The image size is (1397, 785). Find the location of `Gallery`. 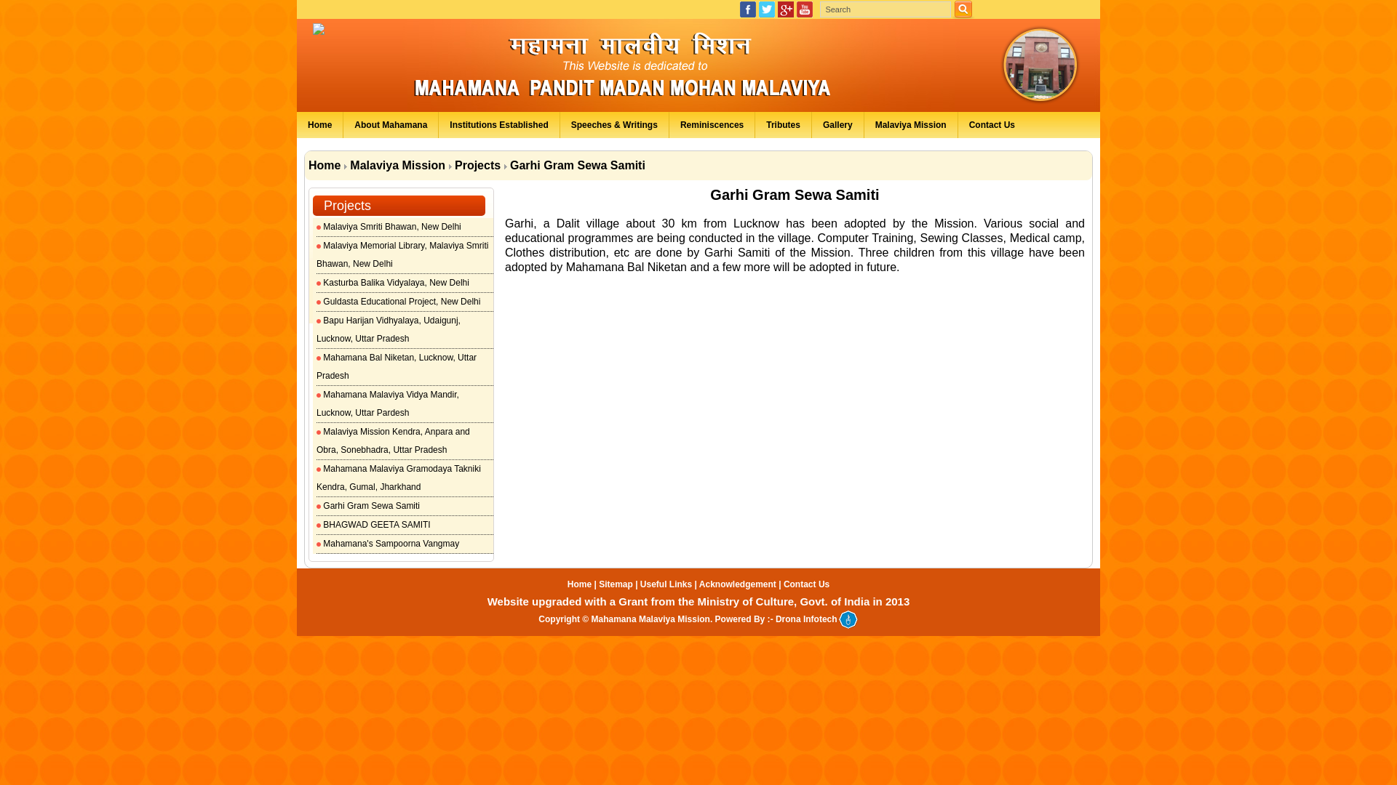

Gallery is located at coordinates (838, 125).